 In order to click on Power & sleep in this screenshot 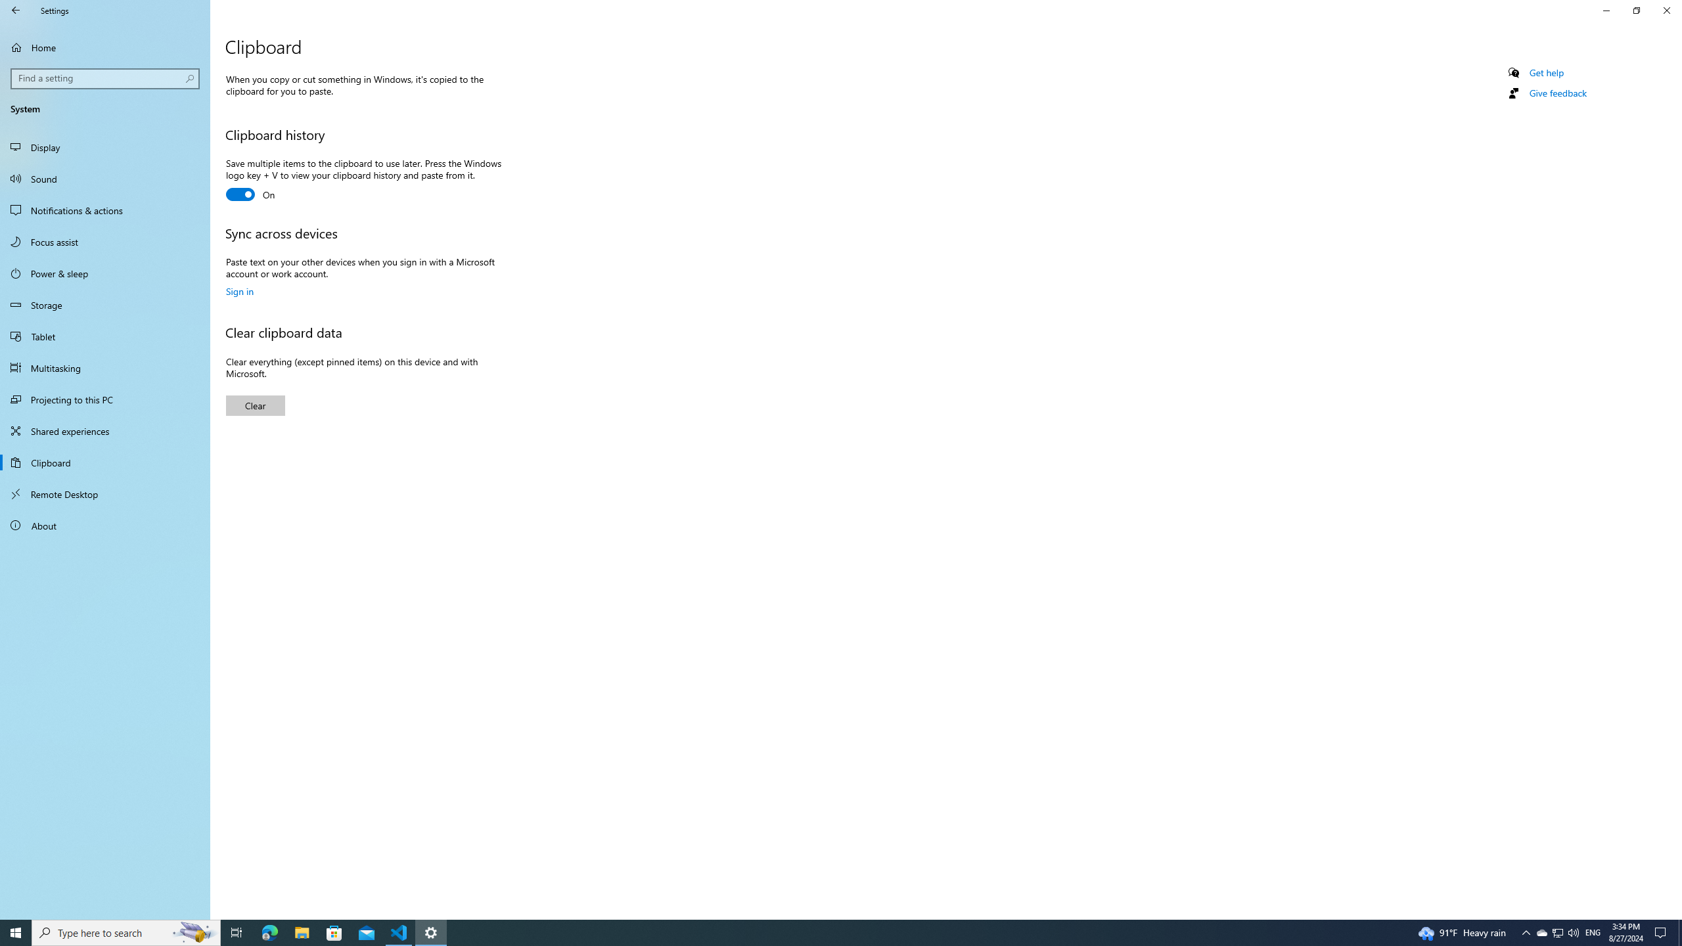, I will do `click(105, 273)`.